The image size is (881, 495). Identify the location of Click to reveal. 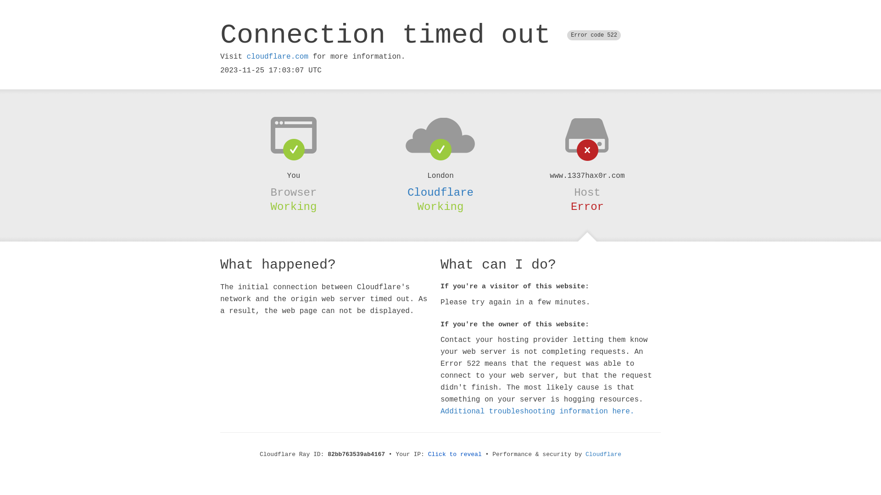
(455, 455).